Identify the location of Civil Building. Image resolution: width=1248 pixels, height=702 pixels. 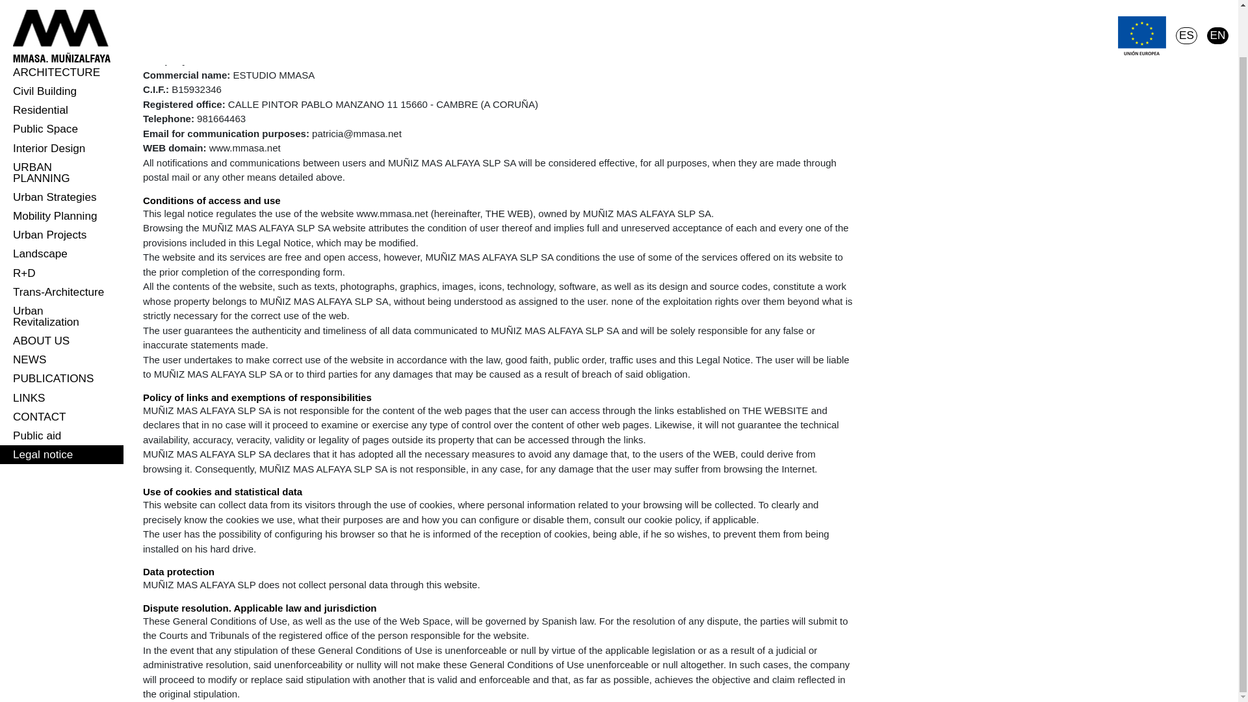
(62, 91).